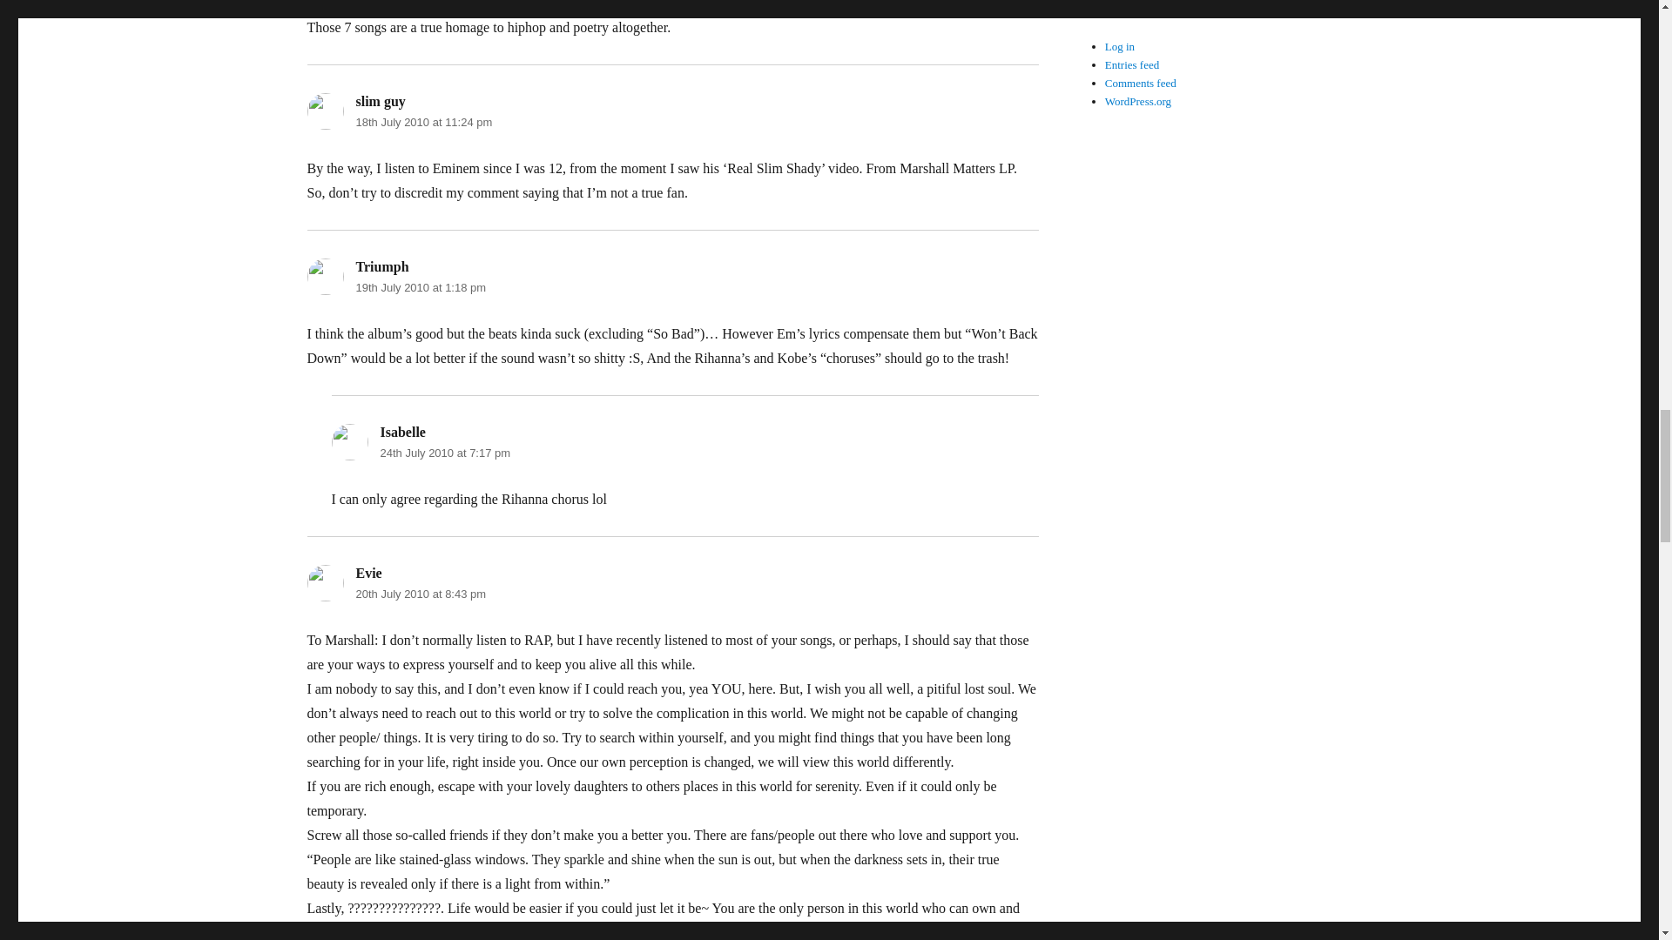 Image resolution: width=1672 pixels, height=940 pixels. What do you see at coordinates (420, 594) in the screenshot?
I see `20th July 2010 at 8:43 pm` at bounding box center [420, 594].